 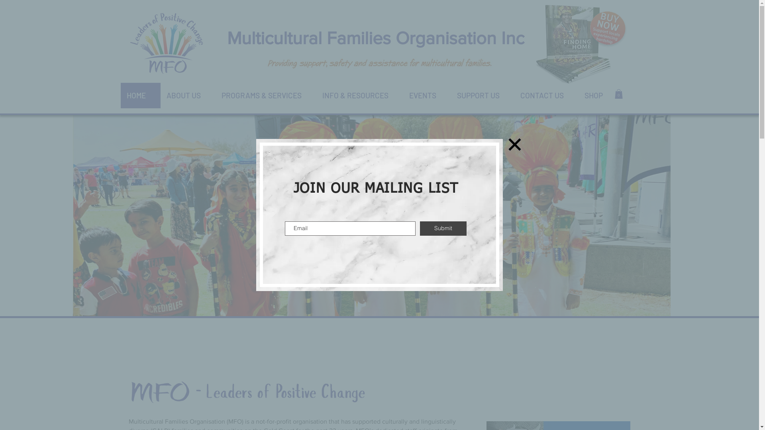 I want to click on PROGRAMS & SERVICES, so click(x=265, y=96).